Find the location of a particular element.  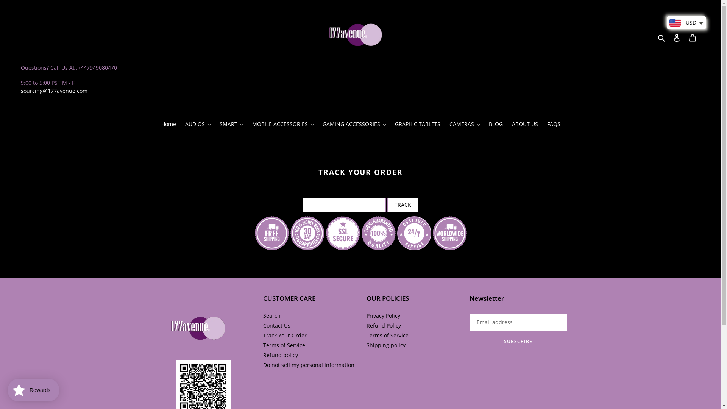

Track Your Order is located at coordinates (285, 336).